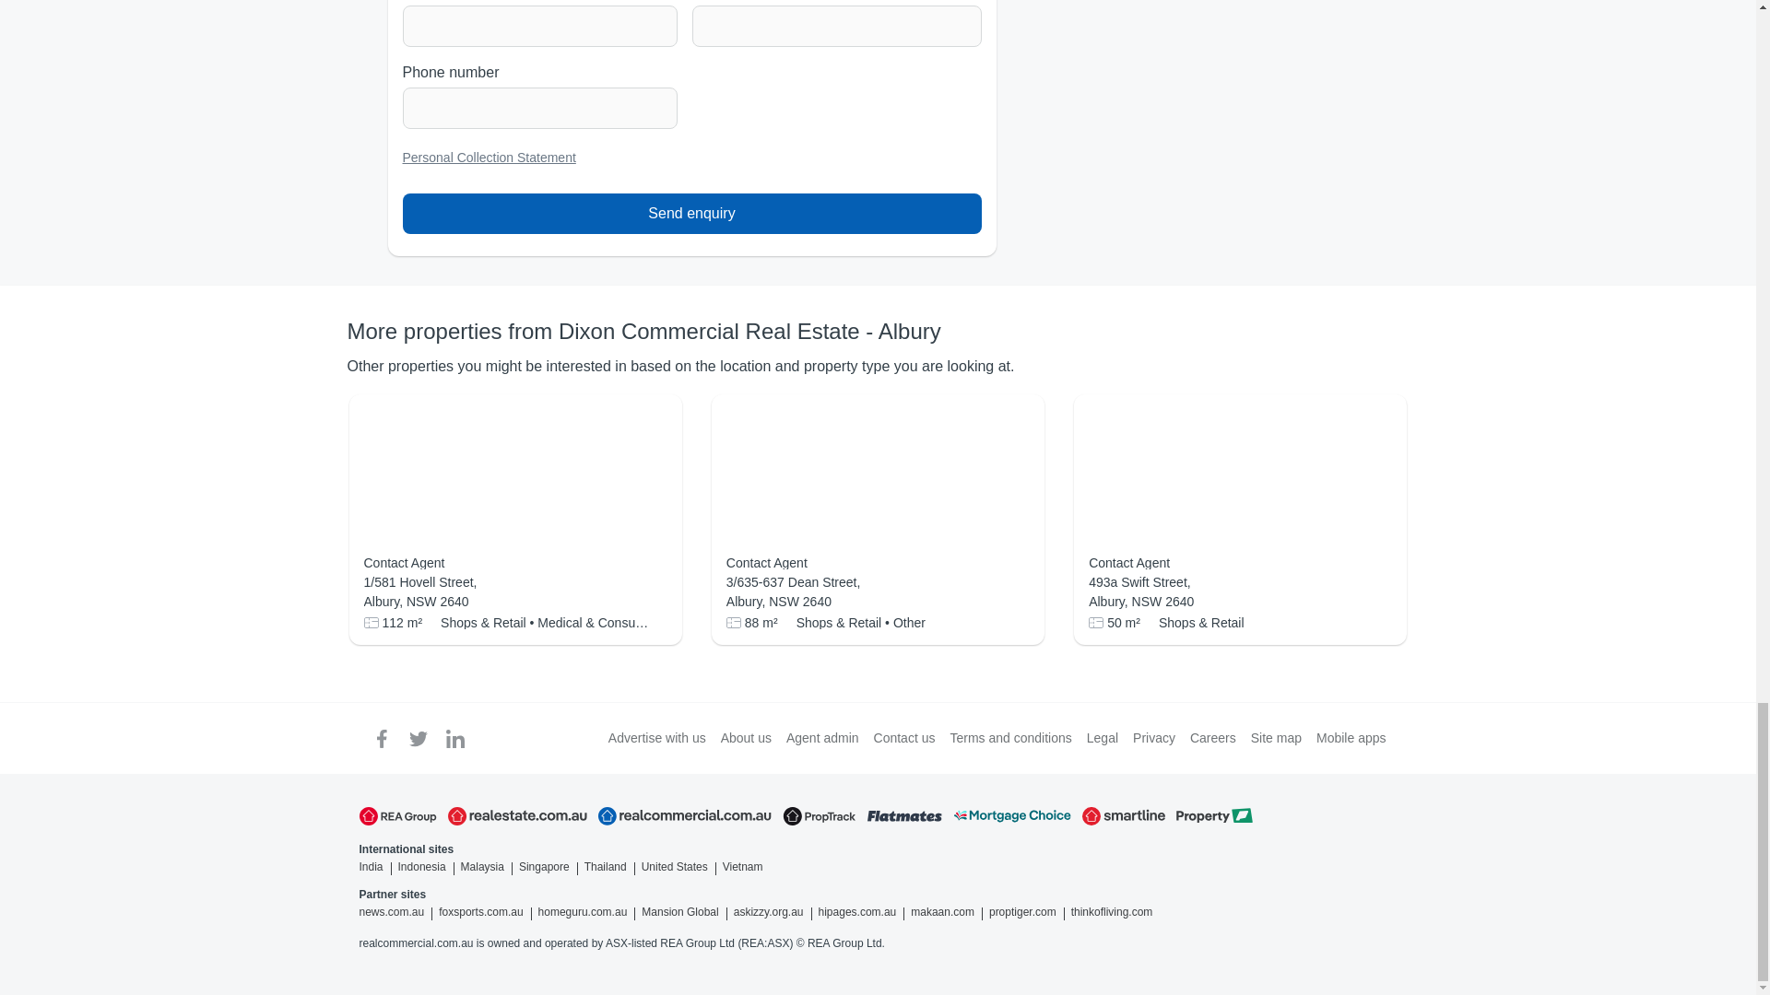 This screenshot has height=995, width=1770. I want to click on 493a Swift Street Albury, NSW 2640, so click(1239, 592).